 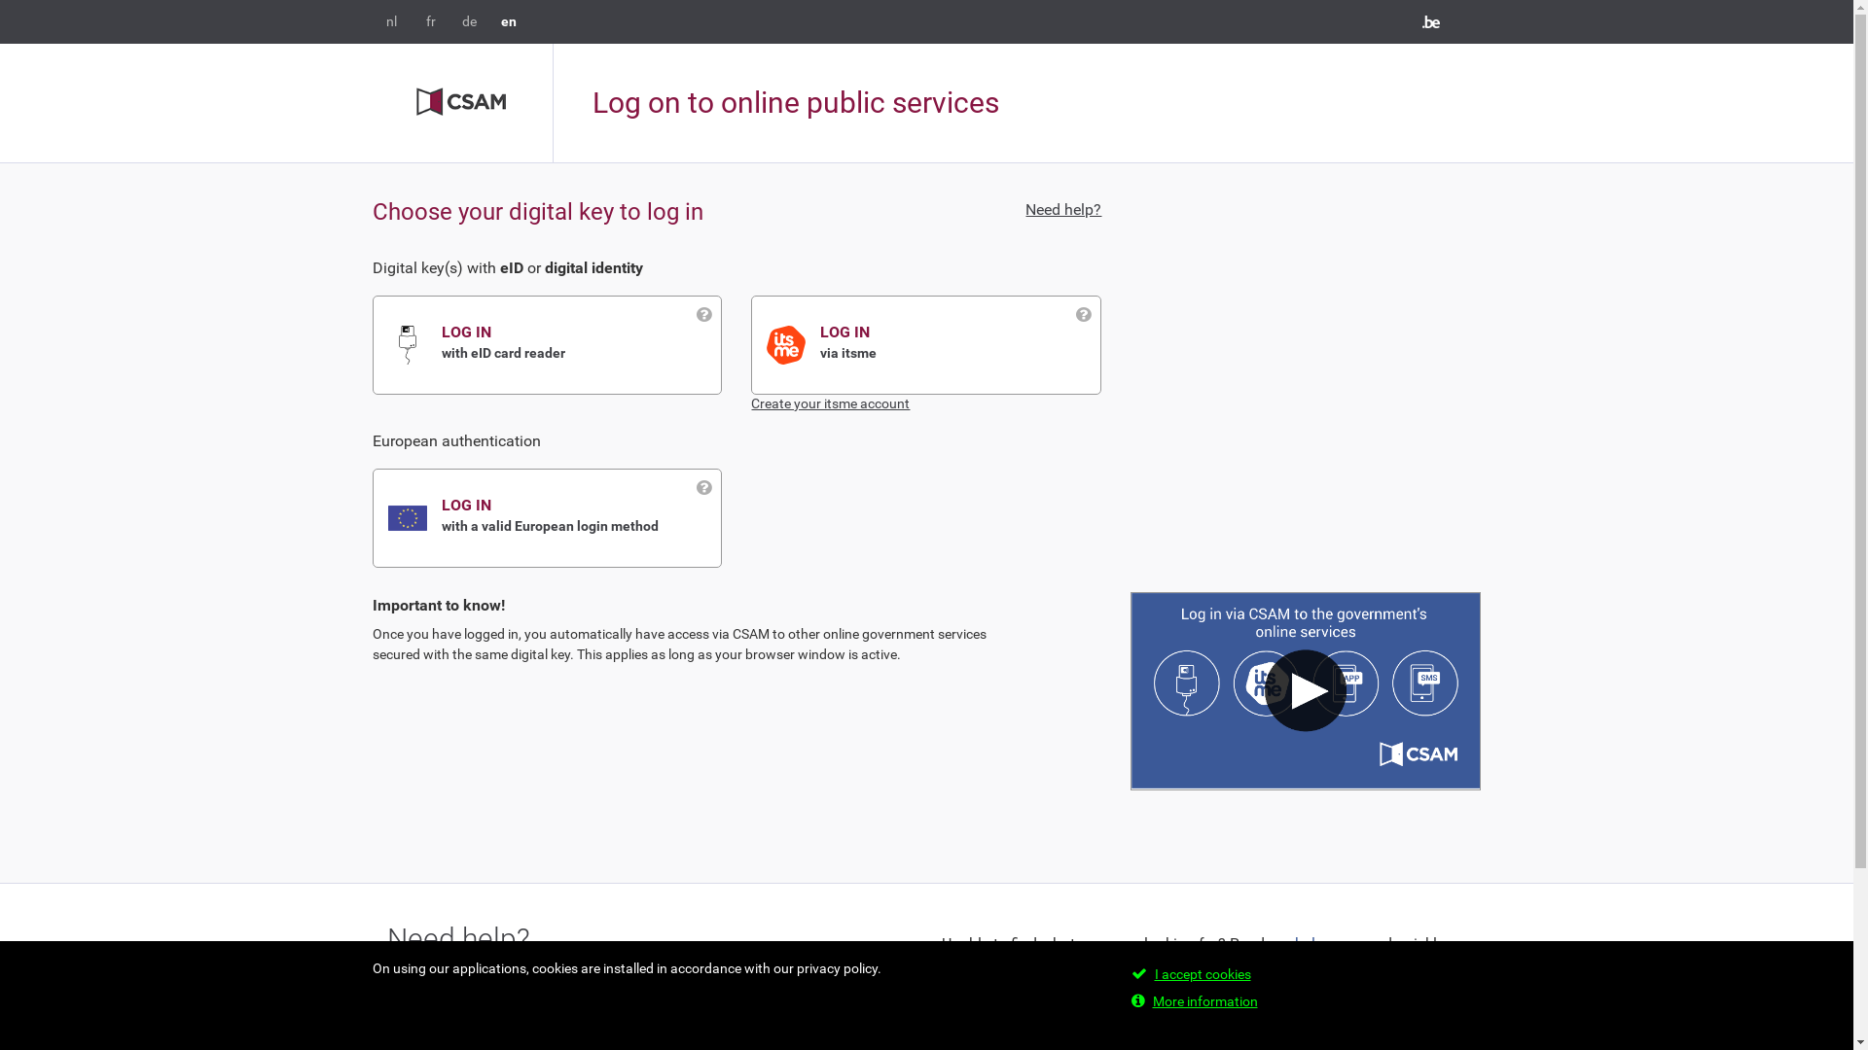 What do you see at coordinates (831, 403) in the screenshot?
I see `Create your itsme account` at bounding box center [831, 403].